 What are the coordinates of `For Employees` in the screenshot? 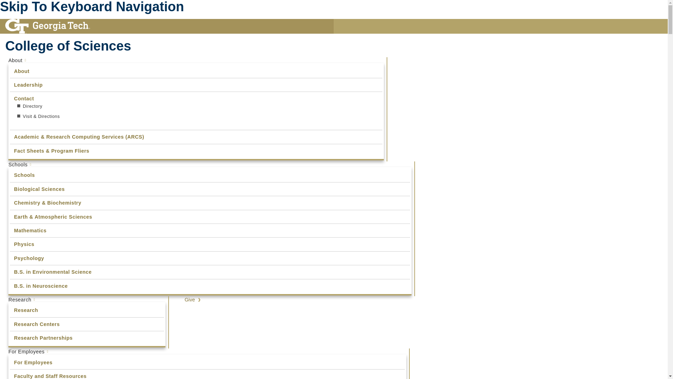 It's located at (207, 351).